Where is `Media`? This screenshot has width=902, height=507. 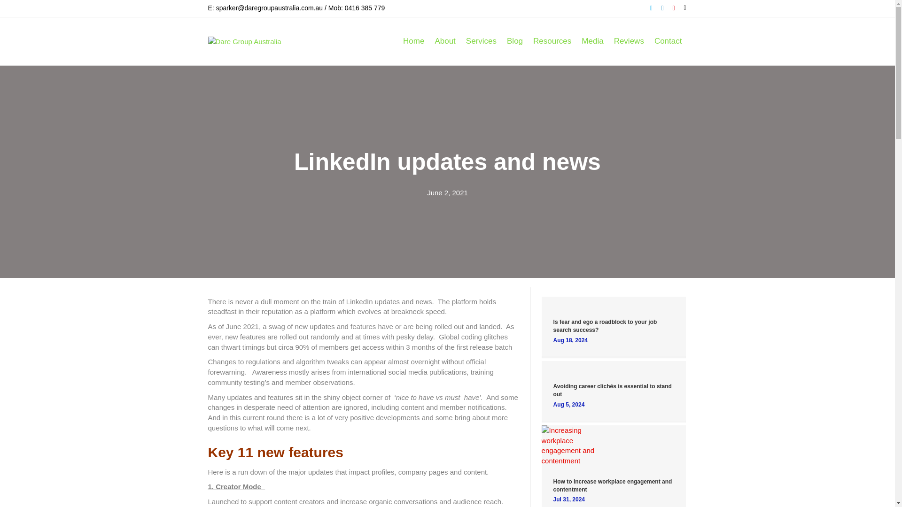
Media is located at coordinates (592, 41).